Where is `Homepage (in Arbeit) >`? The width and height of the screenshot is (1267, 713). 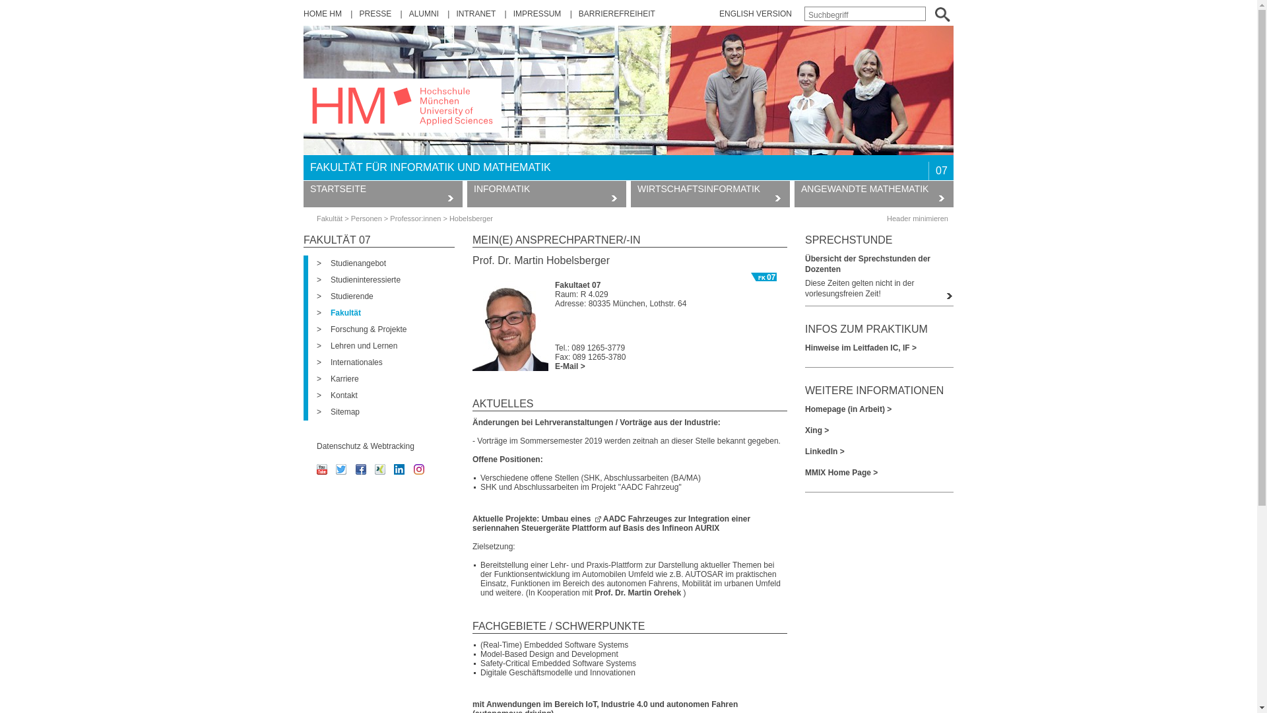
Homepage (in Arbeit) > is located at coordinates (879, 409).